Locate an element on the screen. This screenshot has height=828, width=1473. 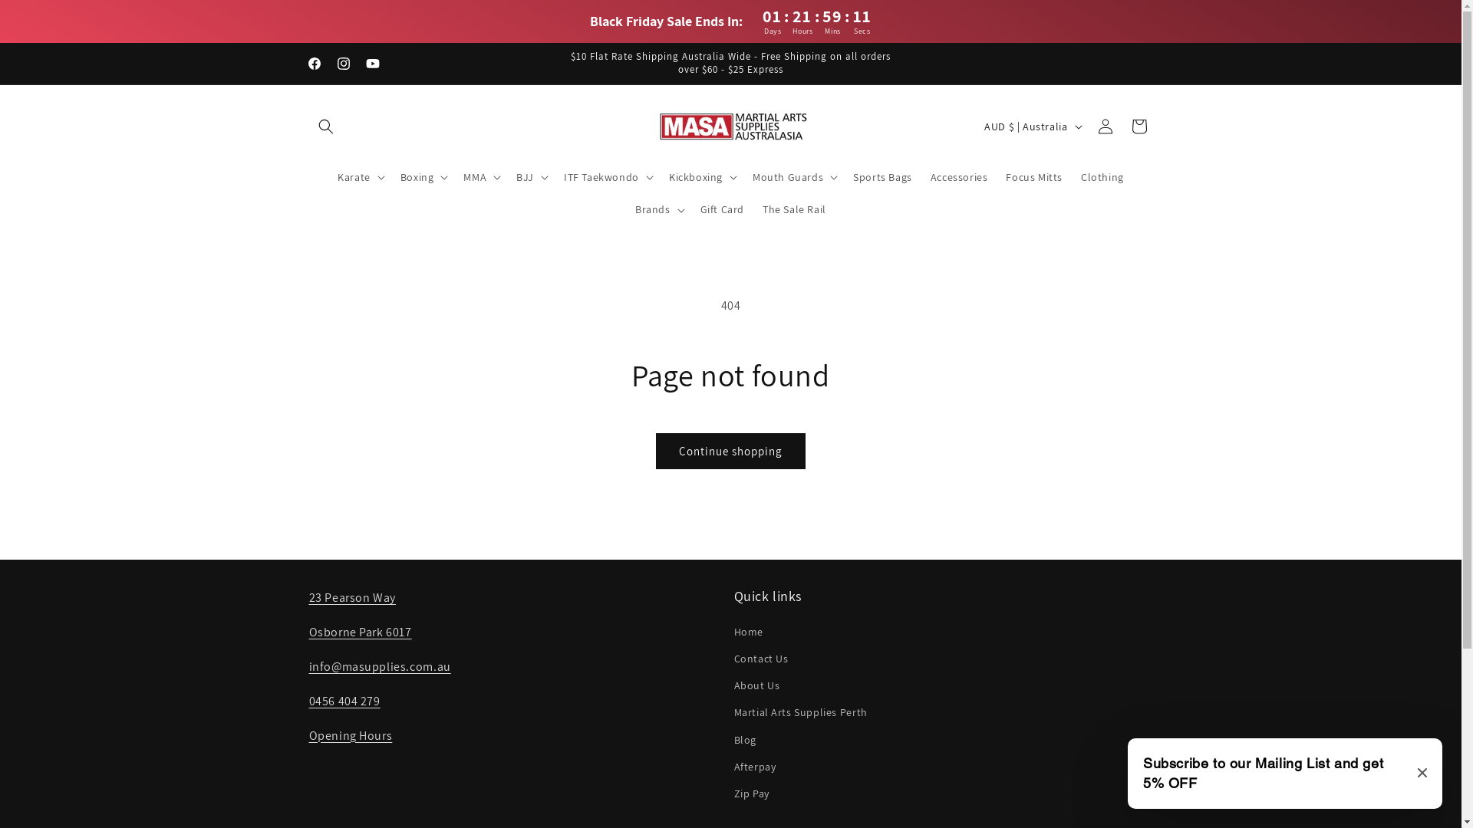
Afterpay is located at coordinates (755, 767).